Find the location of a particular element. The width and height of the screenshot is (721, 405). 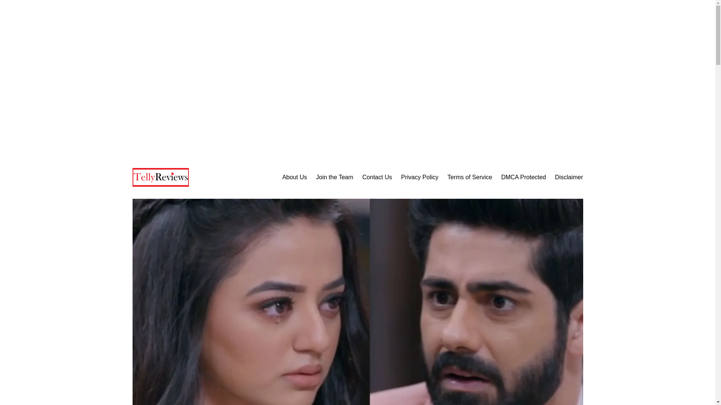

Contact Us is located at coordinates (377, 177).